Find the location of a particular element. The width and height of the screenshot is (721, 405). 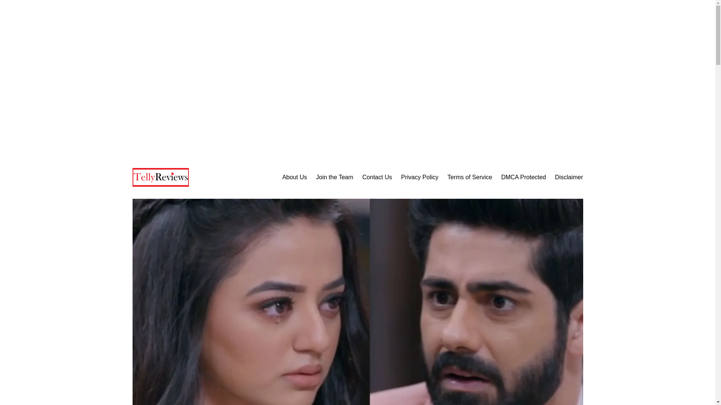

Contact Us is located at coordinates (377, 177).